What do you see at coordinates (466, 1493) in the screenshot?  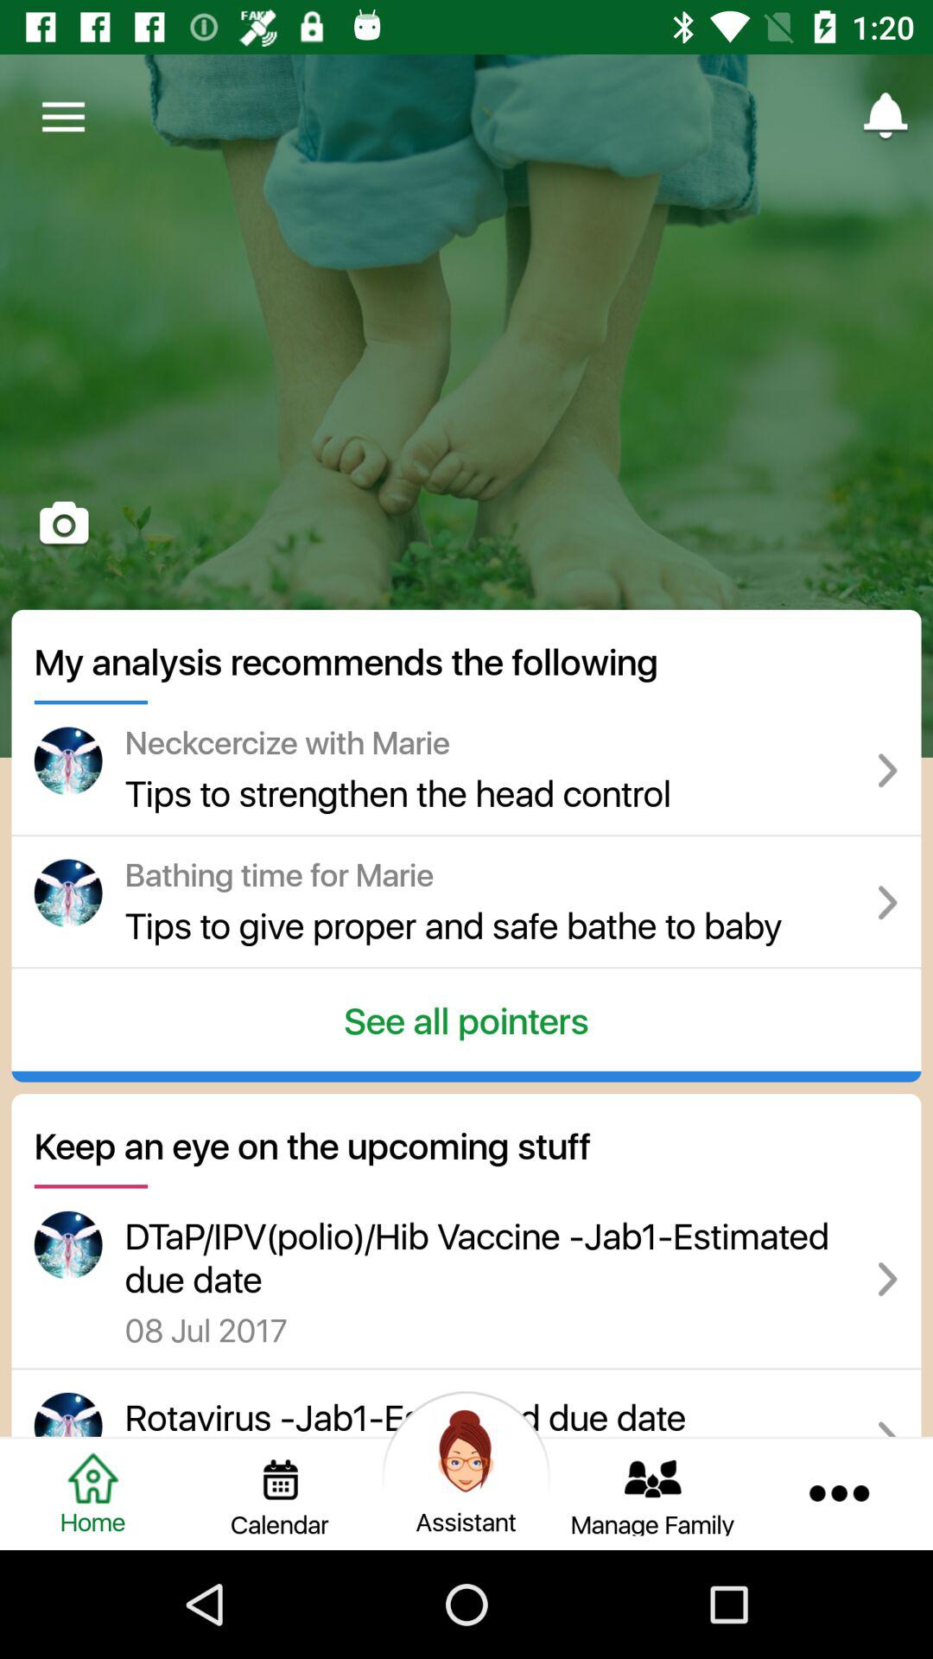 I see `open the assistant` at bounding box center [466, 1493].